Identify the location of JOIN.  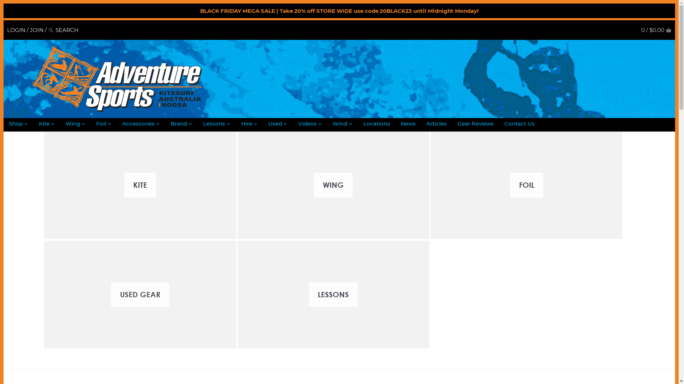
(37, 30).